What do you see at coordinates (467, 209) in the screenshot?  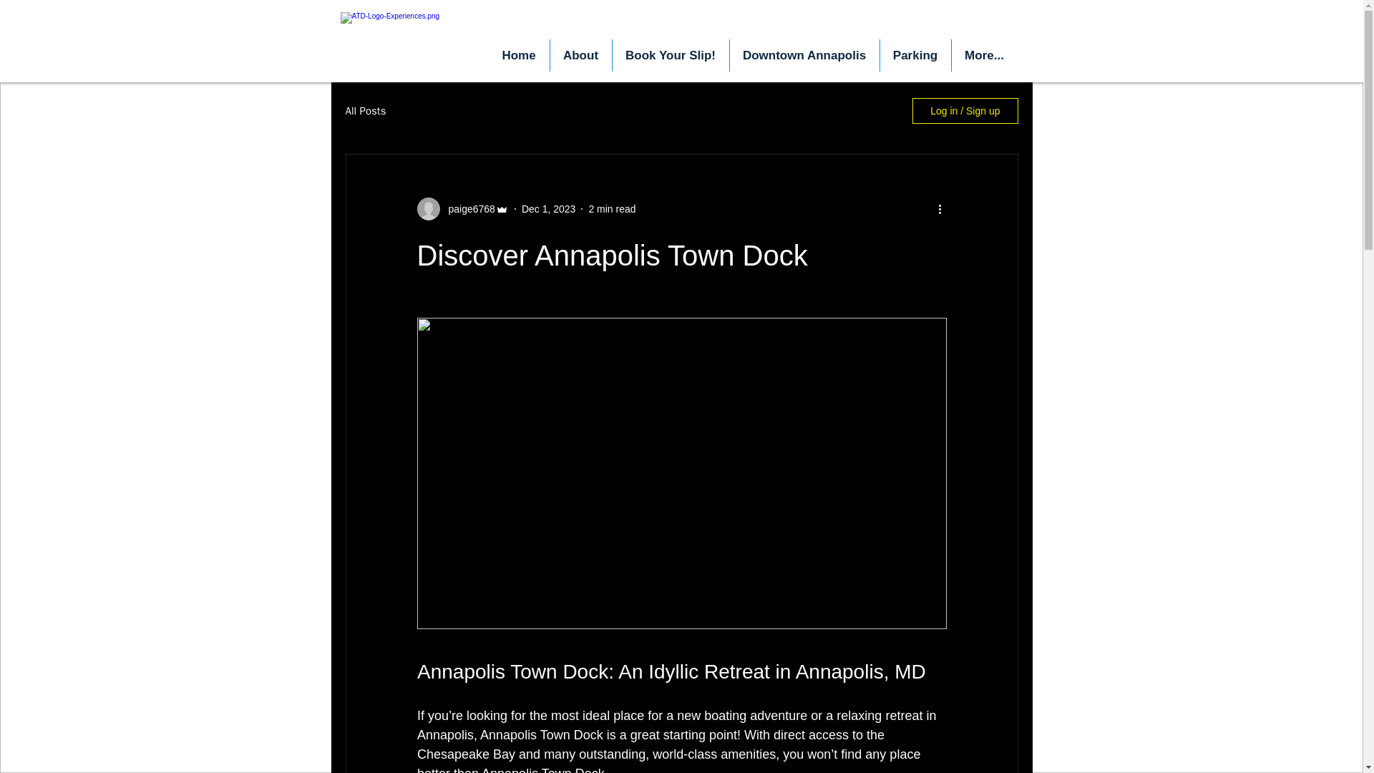 I see `paige6768` at bounding box center [467, 209].